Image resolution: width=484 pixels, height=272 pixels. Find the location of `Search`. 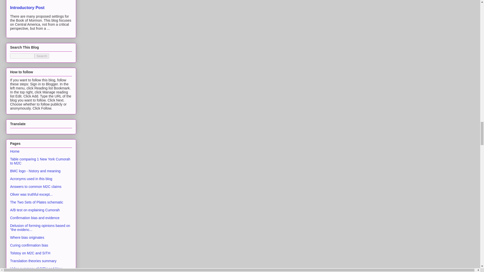

Search is located at coordinates (42, 56).